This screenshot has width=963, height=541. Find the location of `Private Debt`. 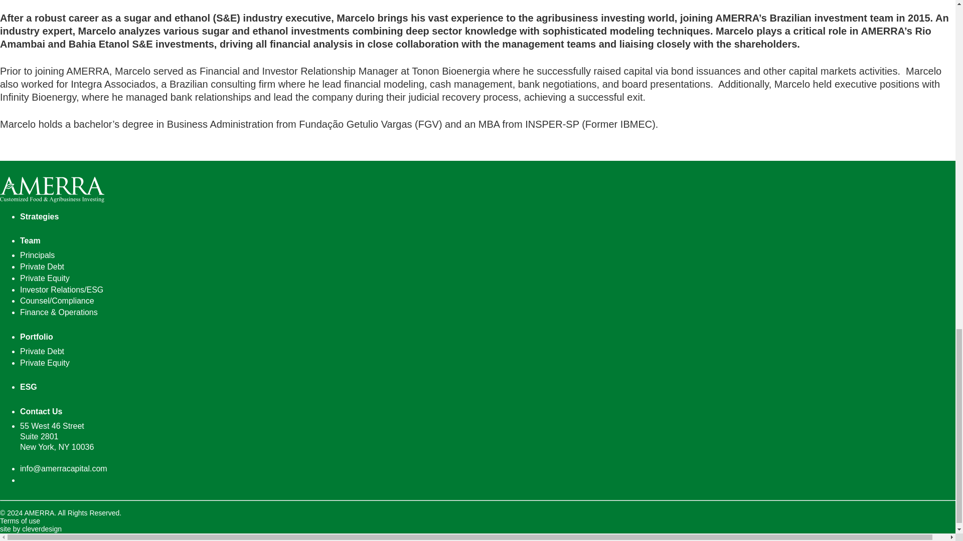

Private Debt is located at coordinates (42, 351).